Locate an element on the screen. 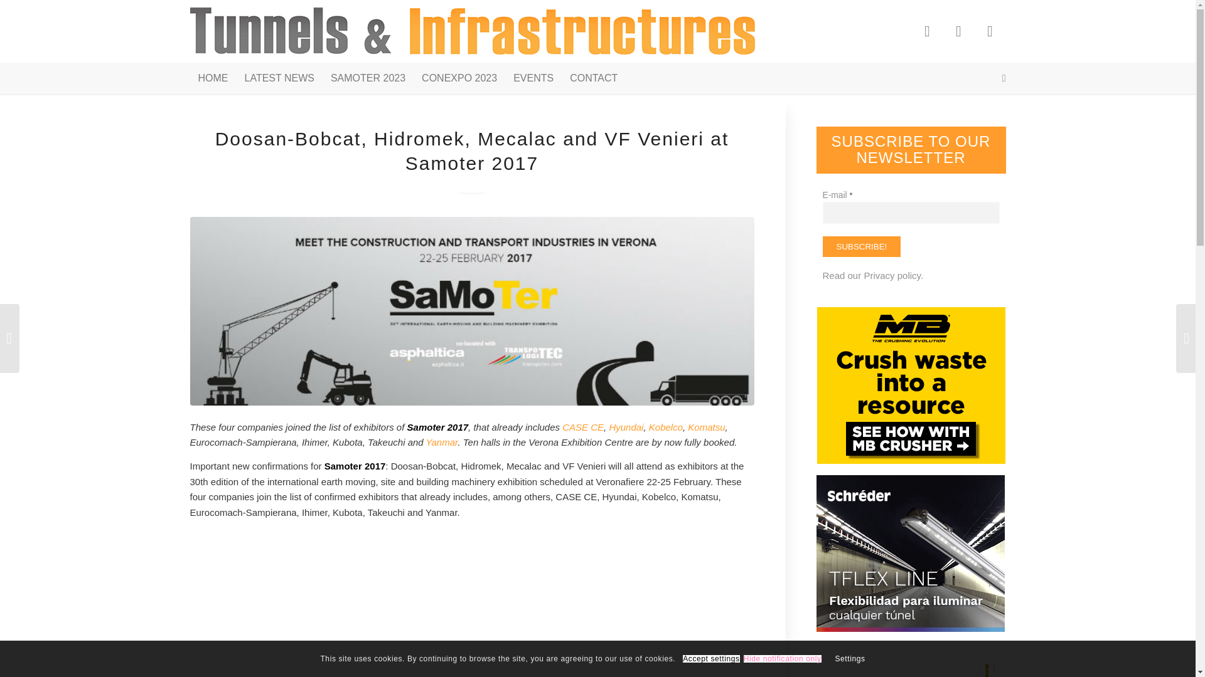  LATEST NEWS is located at coordinates (279, 78).